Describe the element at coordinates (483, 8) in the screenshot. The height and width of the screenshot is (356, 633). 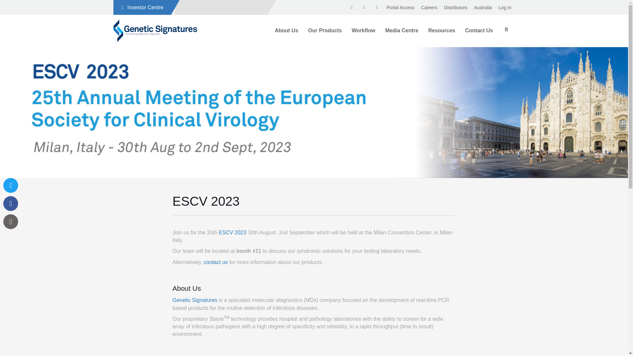
I see `Distributors` at that location.